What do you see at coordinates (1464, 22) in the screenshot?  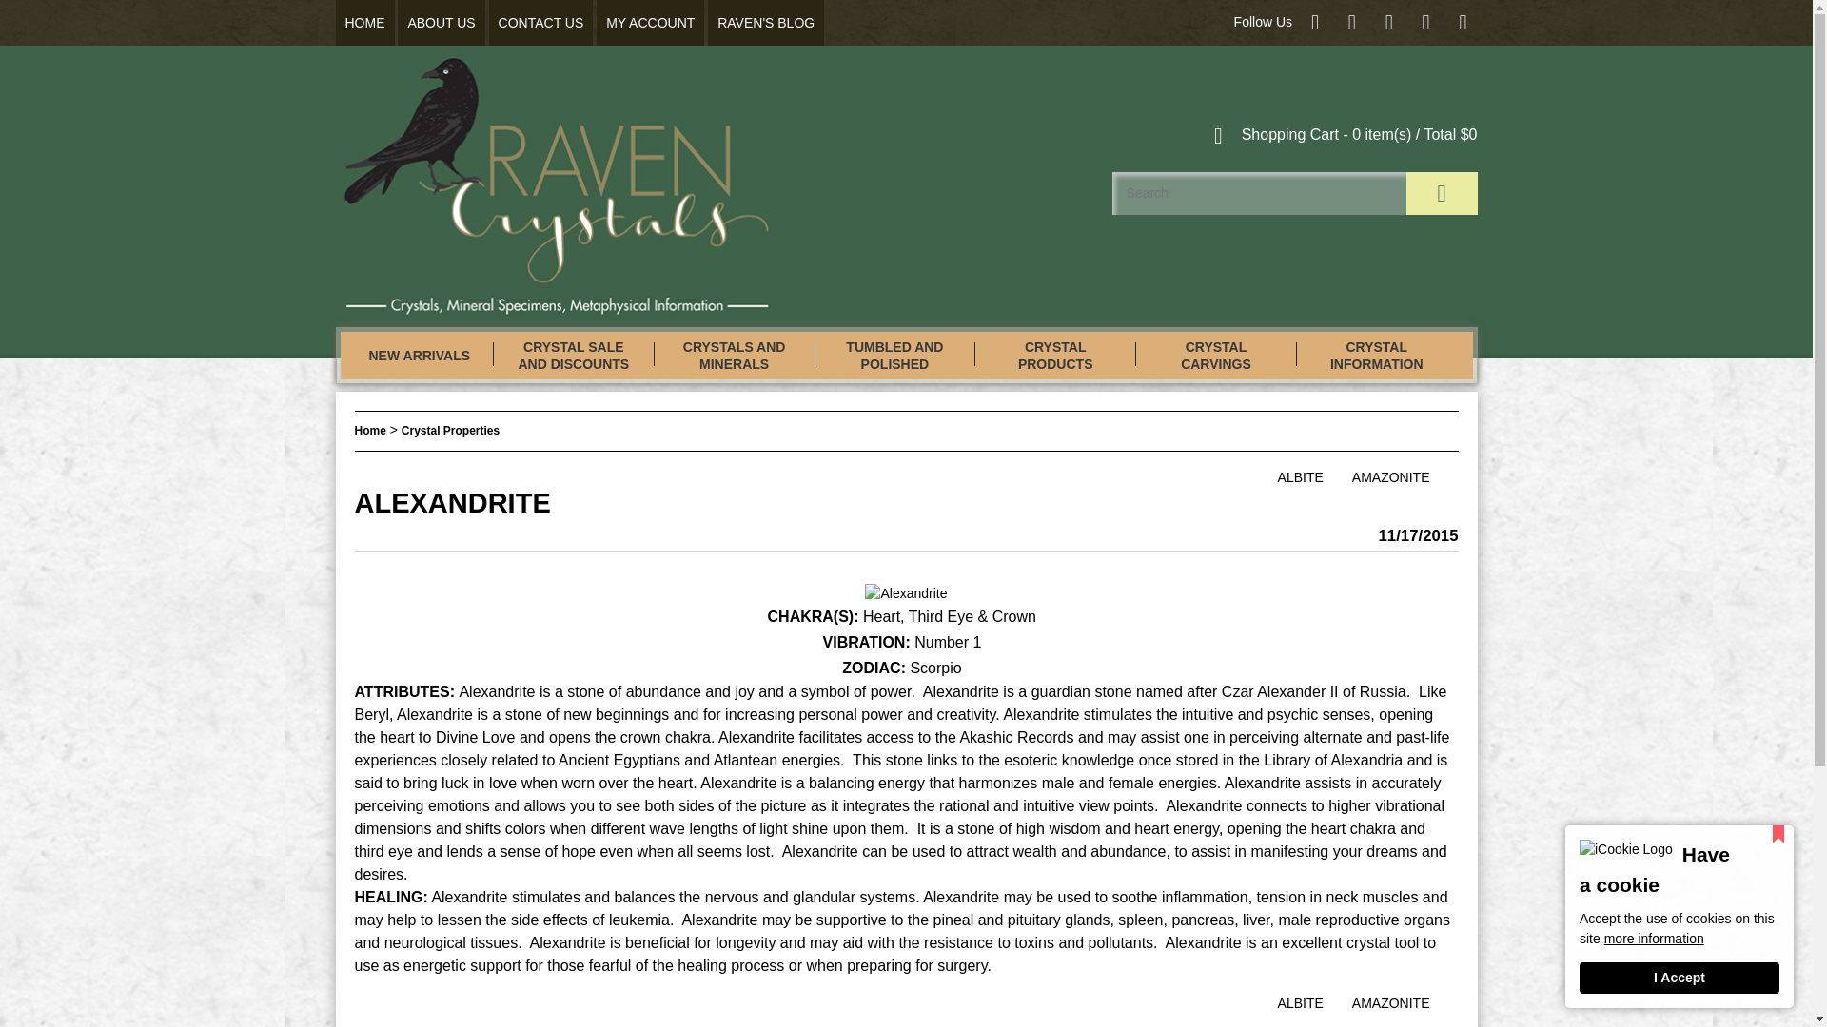 I see `Subscribe to our Blog` at bounding box center [1464, 22].